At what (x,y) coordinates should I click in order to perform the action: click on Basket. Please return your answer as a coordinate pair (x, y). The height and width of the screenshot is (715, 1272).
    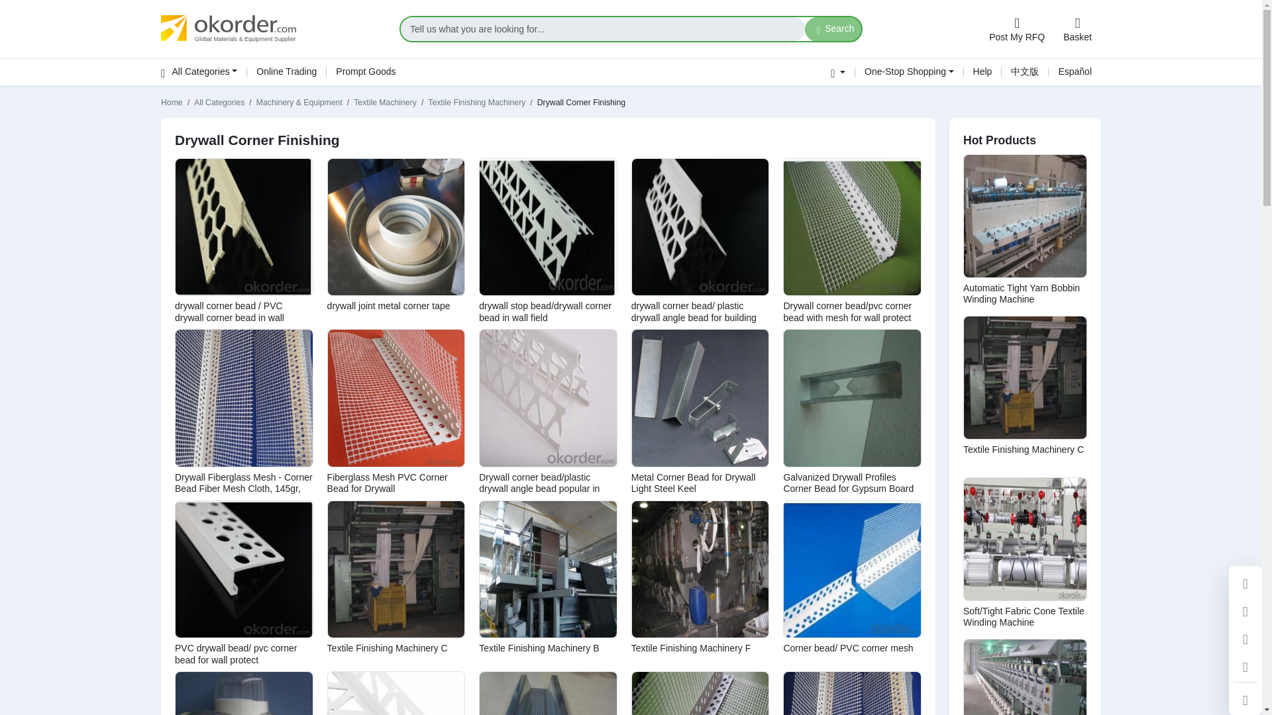
    Looking at the image, I should click on (1077, 29).